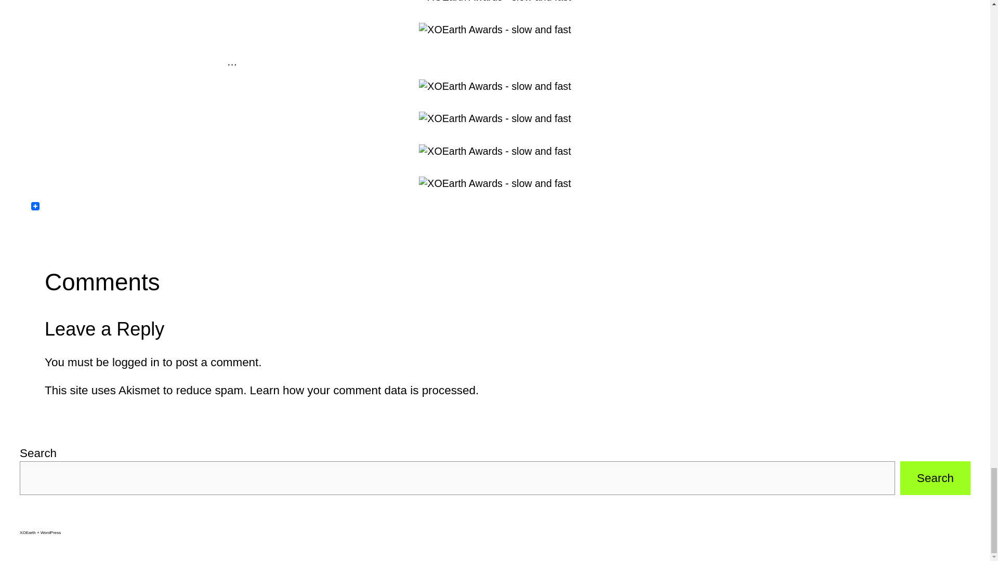 Image resolution: width=998 pixels, height=561 pixels. Describe the element at coordinates (495, 30) in the screenshot. I see `XOEarth Awards - slow and fast` at that location.